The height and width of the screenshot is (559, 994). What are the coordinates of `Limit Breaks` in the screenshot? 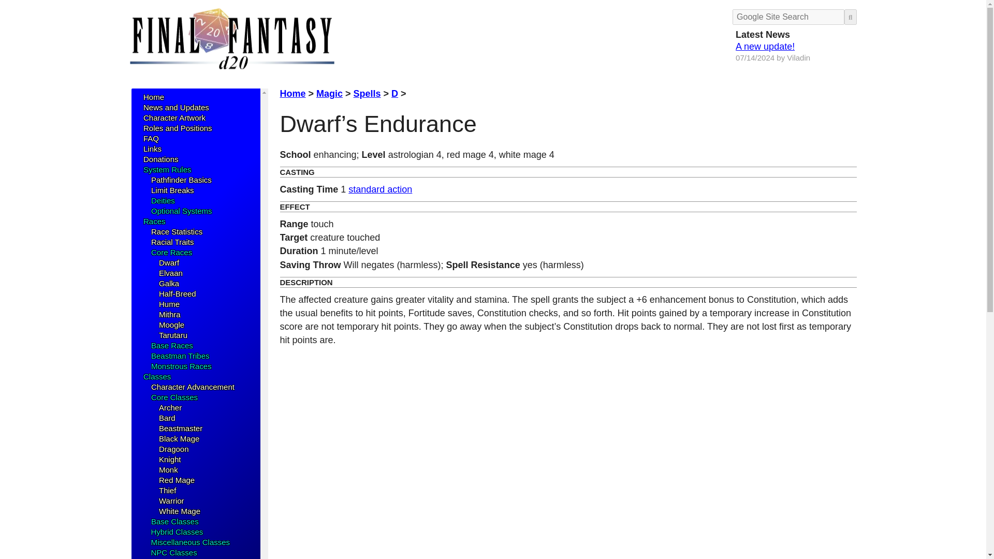 It's located at (172, 189).